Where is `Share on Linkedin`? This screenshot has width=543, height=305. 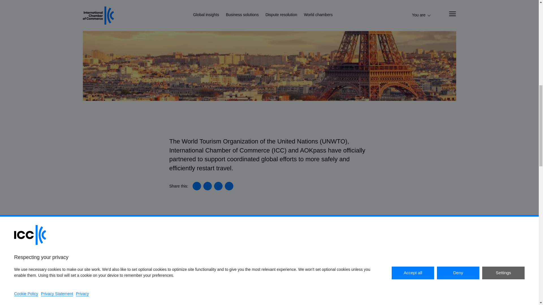
Share on Linkedin is located at coordinates (197, 186).